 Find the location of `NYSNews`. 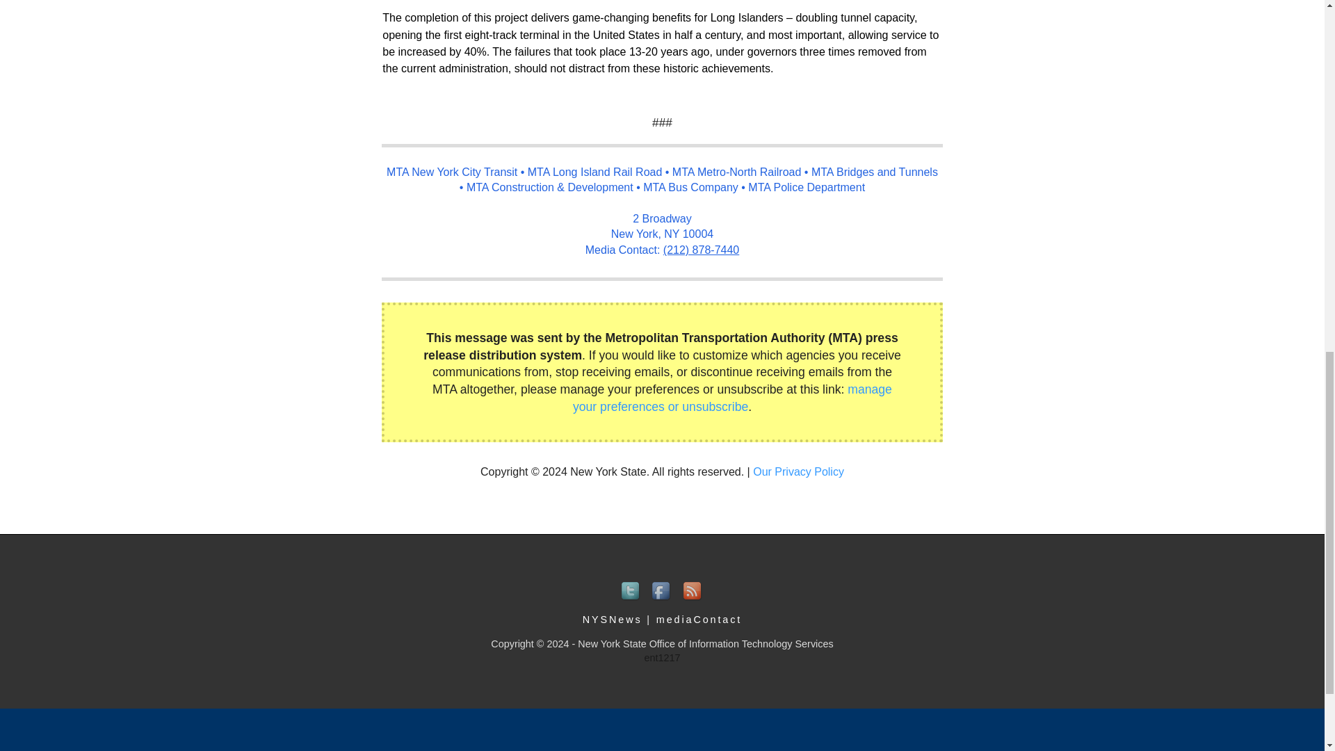

NYSNews is located at coordinates (612, 619).